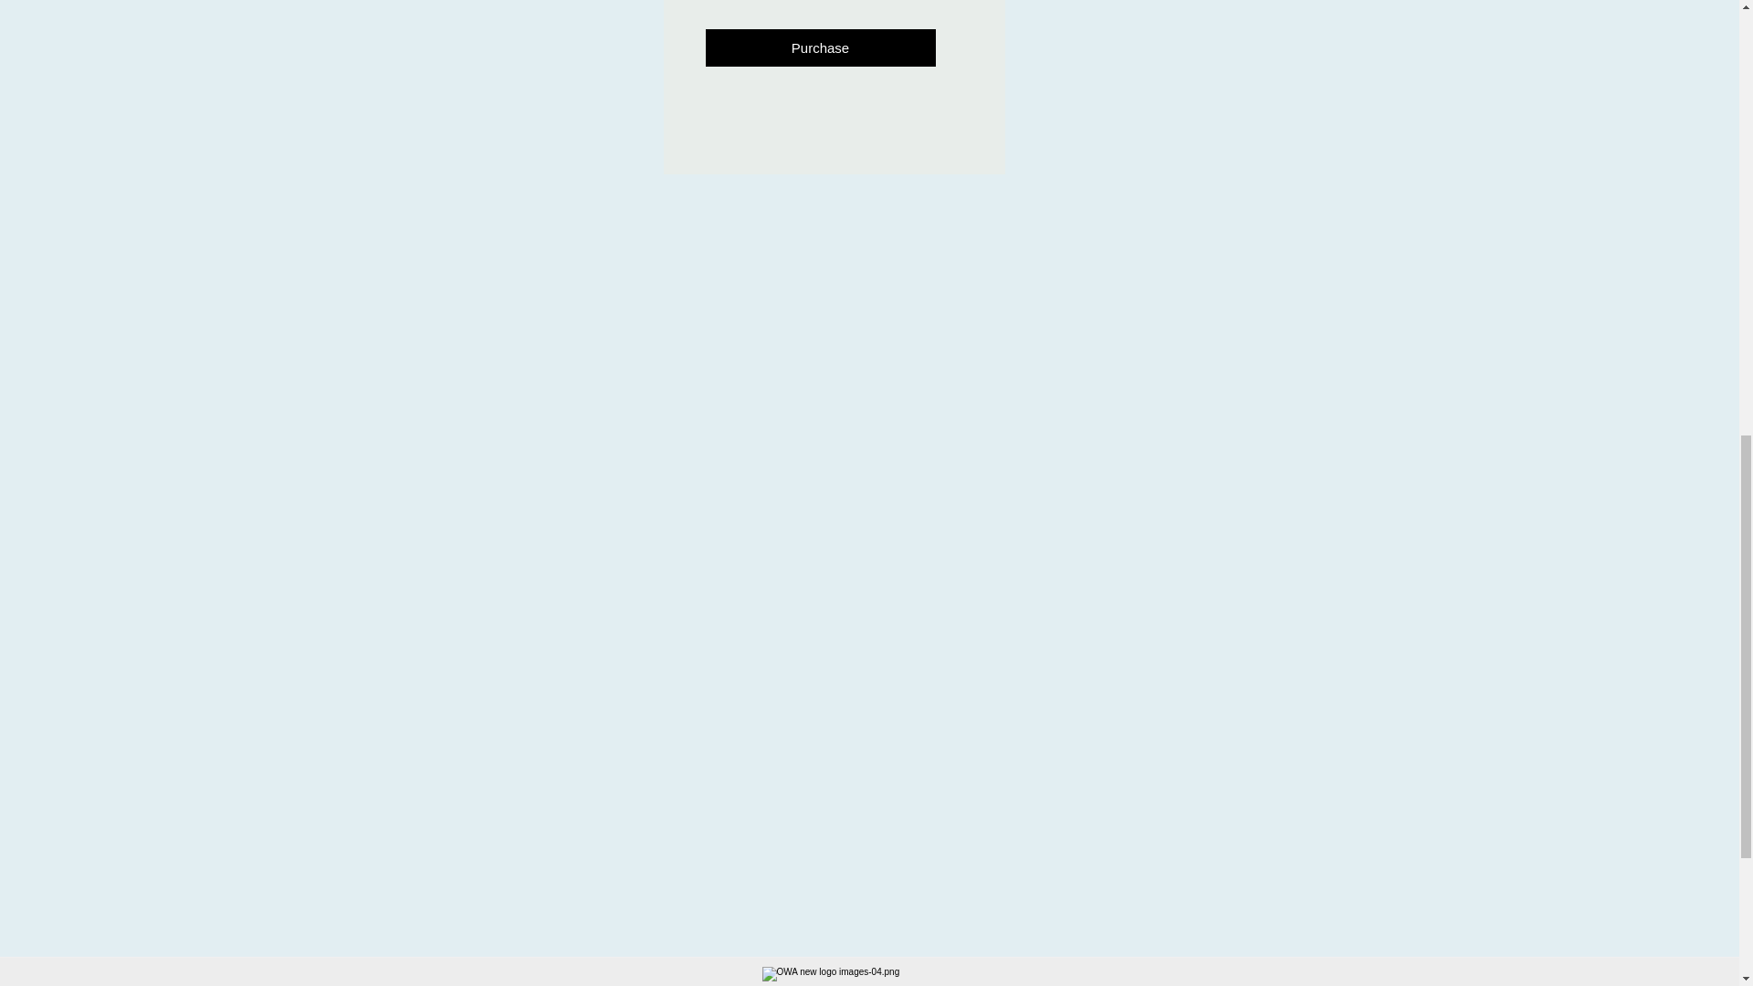 This screenshot has width=1753, height=986. I want to click on Purchase, so click(819, 47).